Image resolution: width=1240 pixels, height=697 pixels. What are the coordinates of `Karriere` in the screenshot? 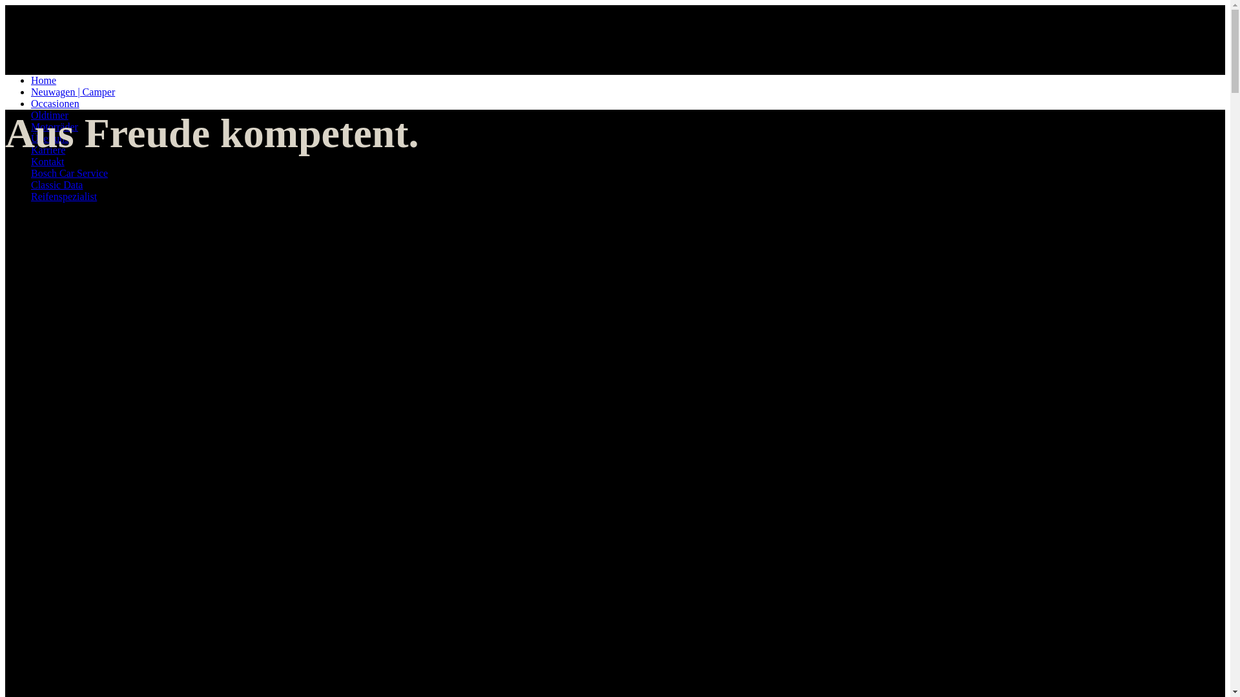 It's located at (48, 150).